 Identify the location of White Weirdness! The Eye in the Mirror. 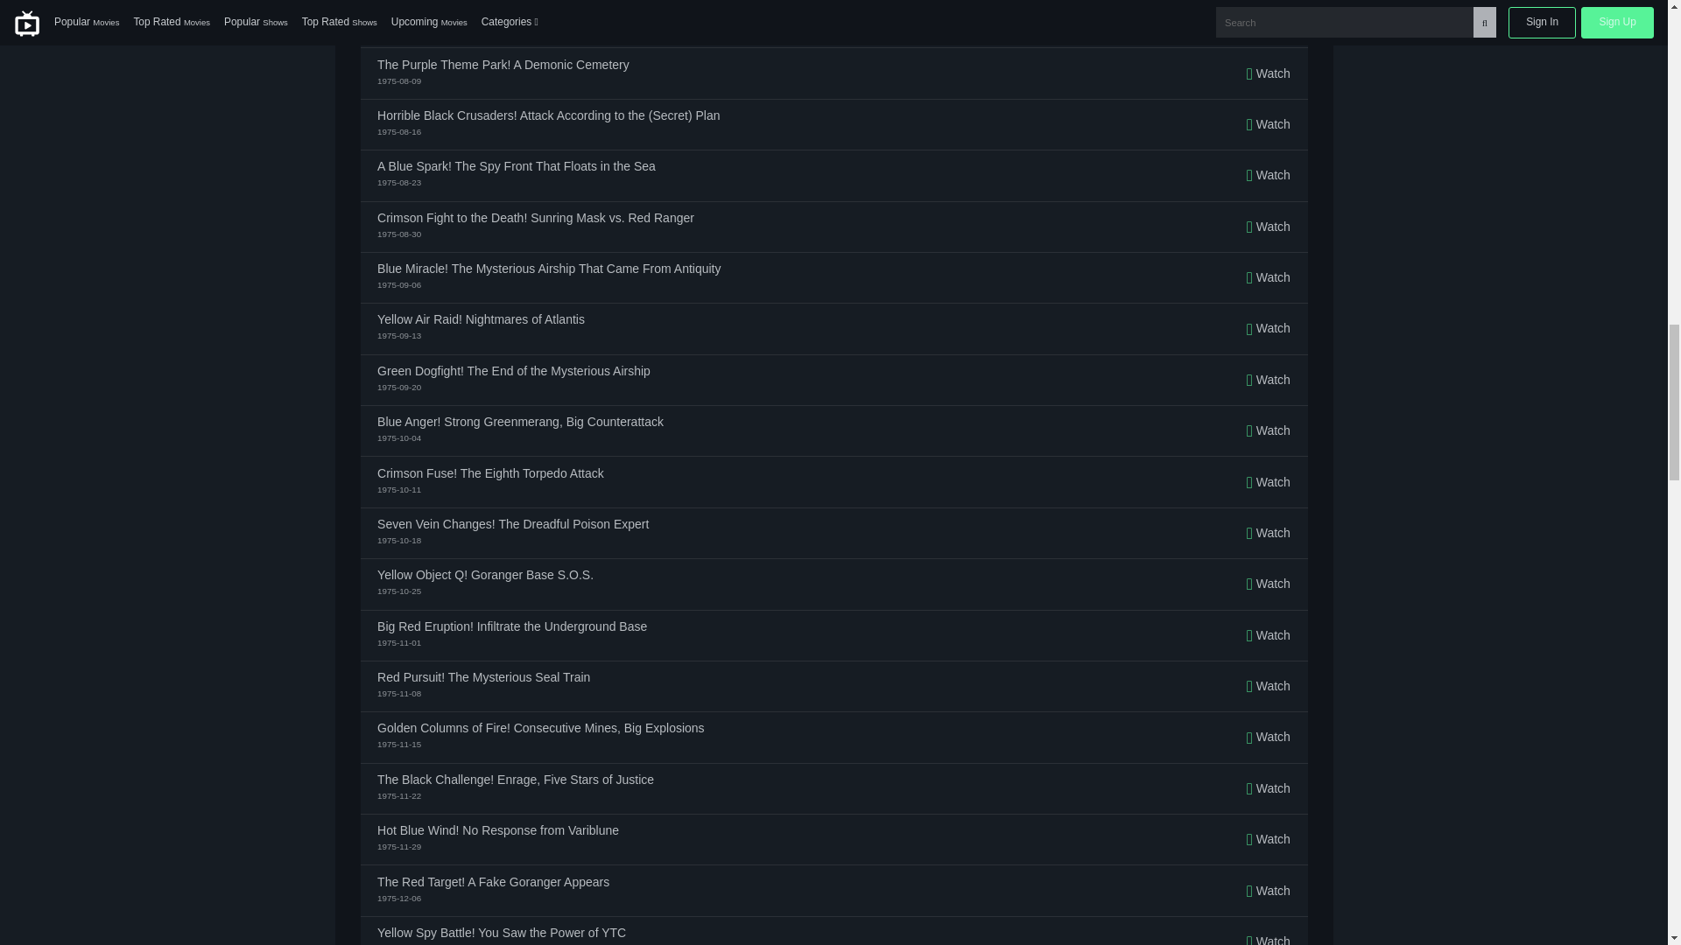
(483, 12).